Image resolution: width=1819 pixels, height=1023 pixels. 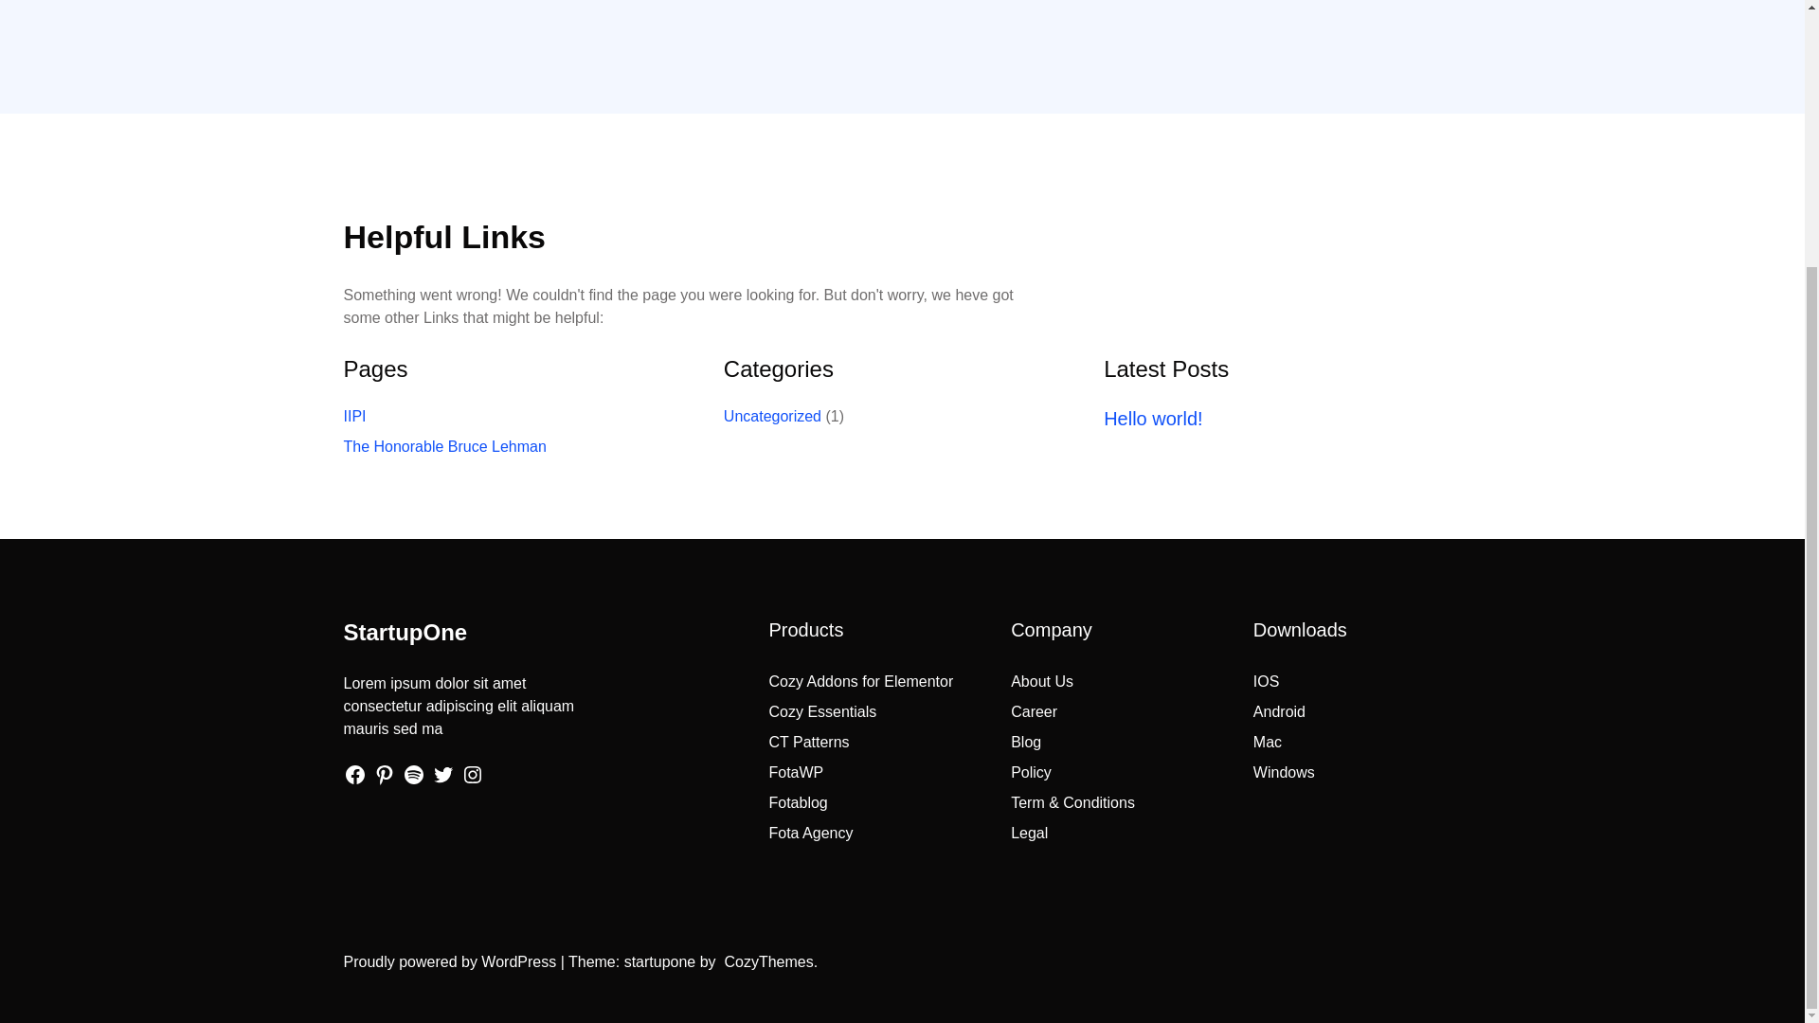 I want to click on Spotify, so click(x=413, y=775).